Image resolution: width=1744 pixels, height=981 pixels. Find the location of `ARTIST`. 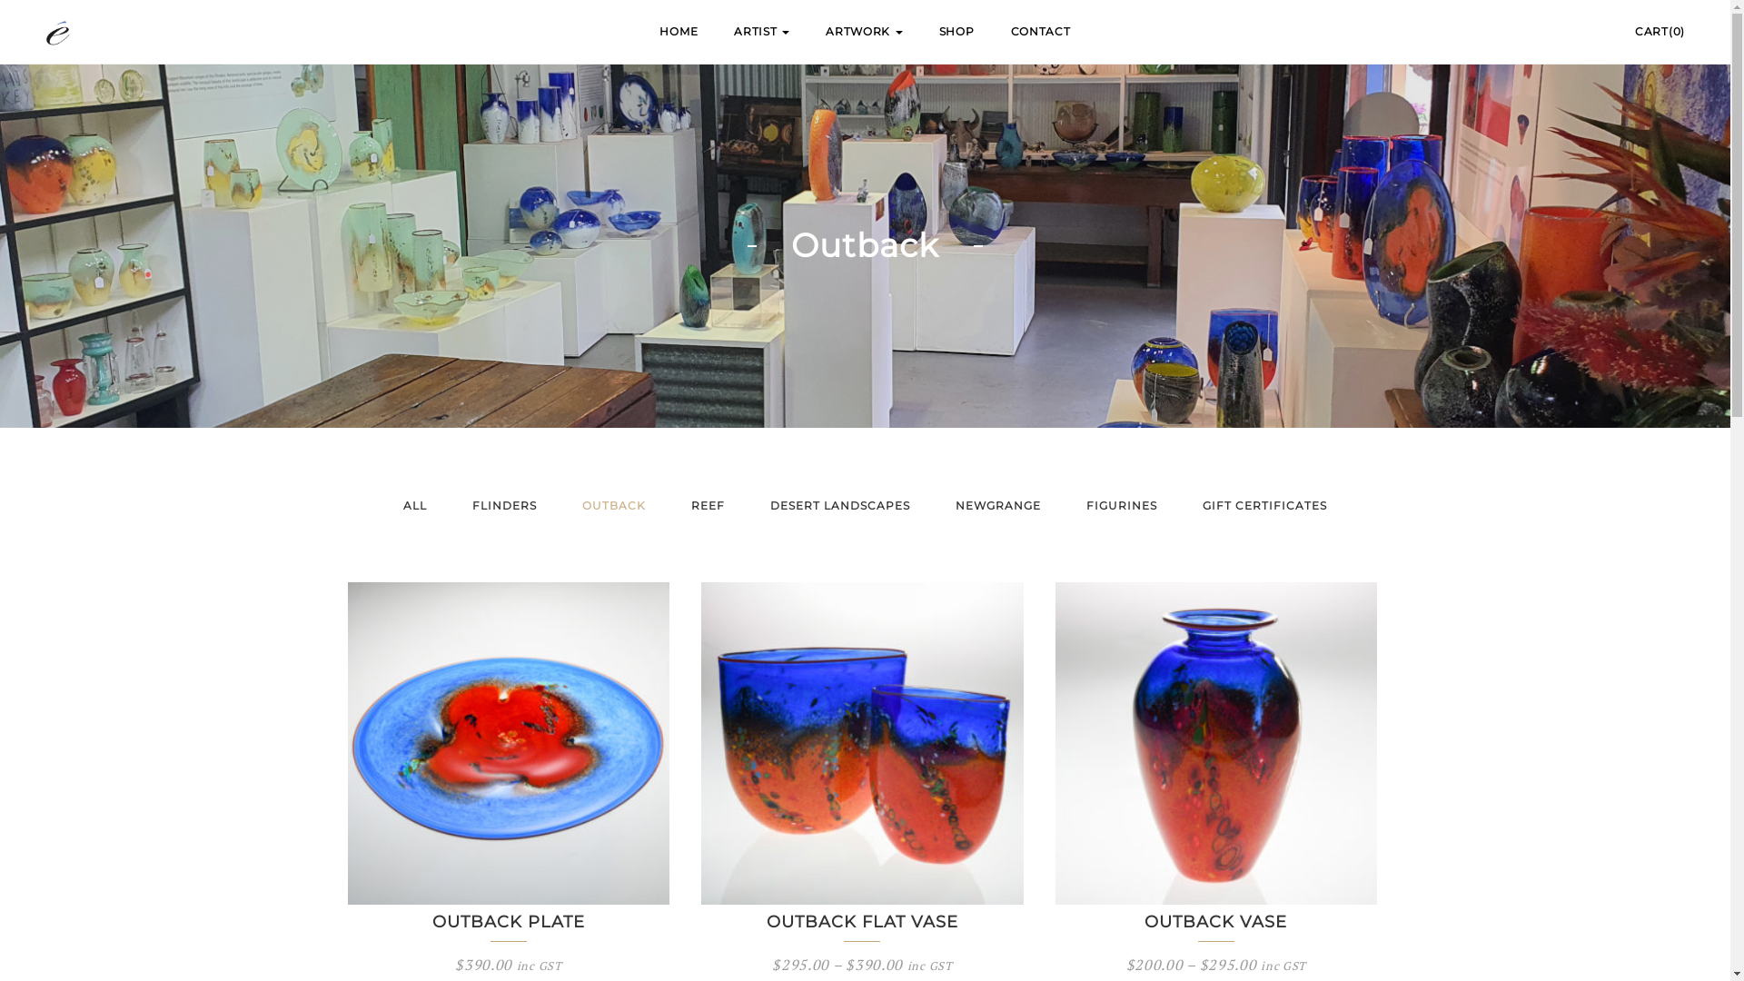

ARTIST is located at coordinates (761, 32).